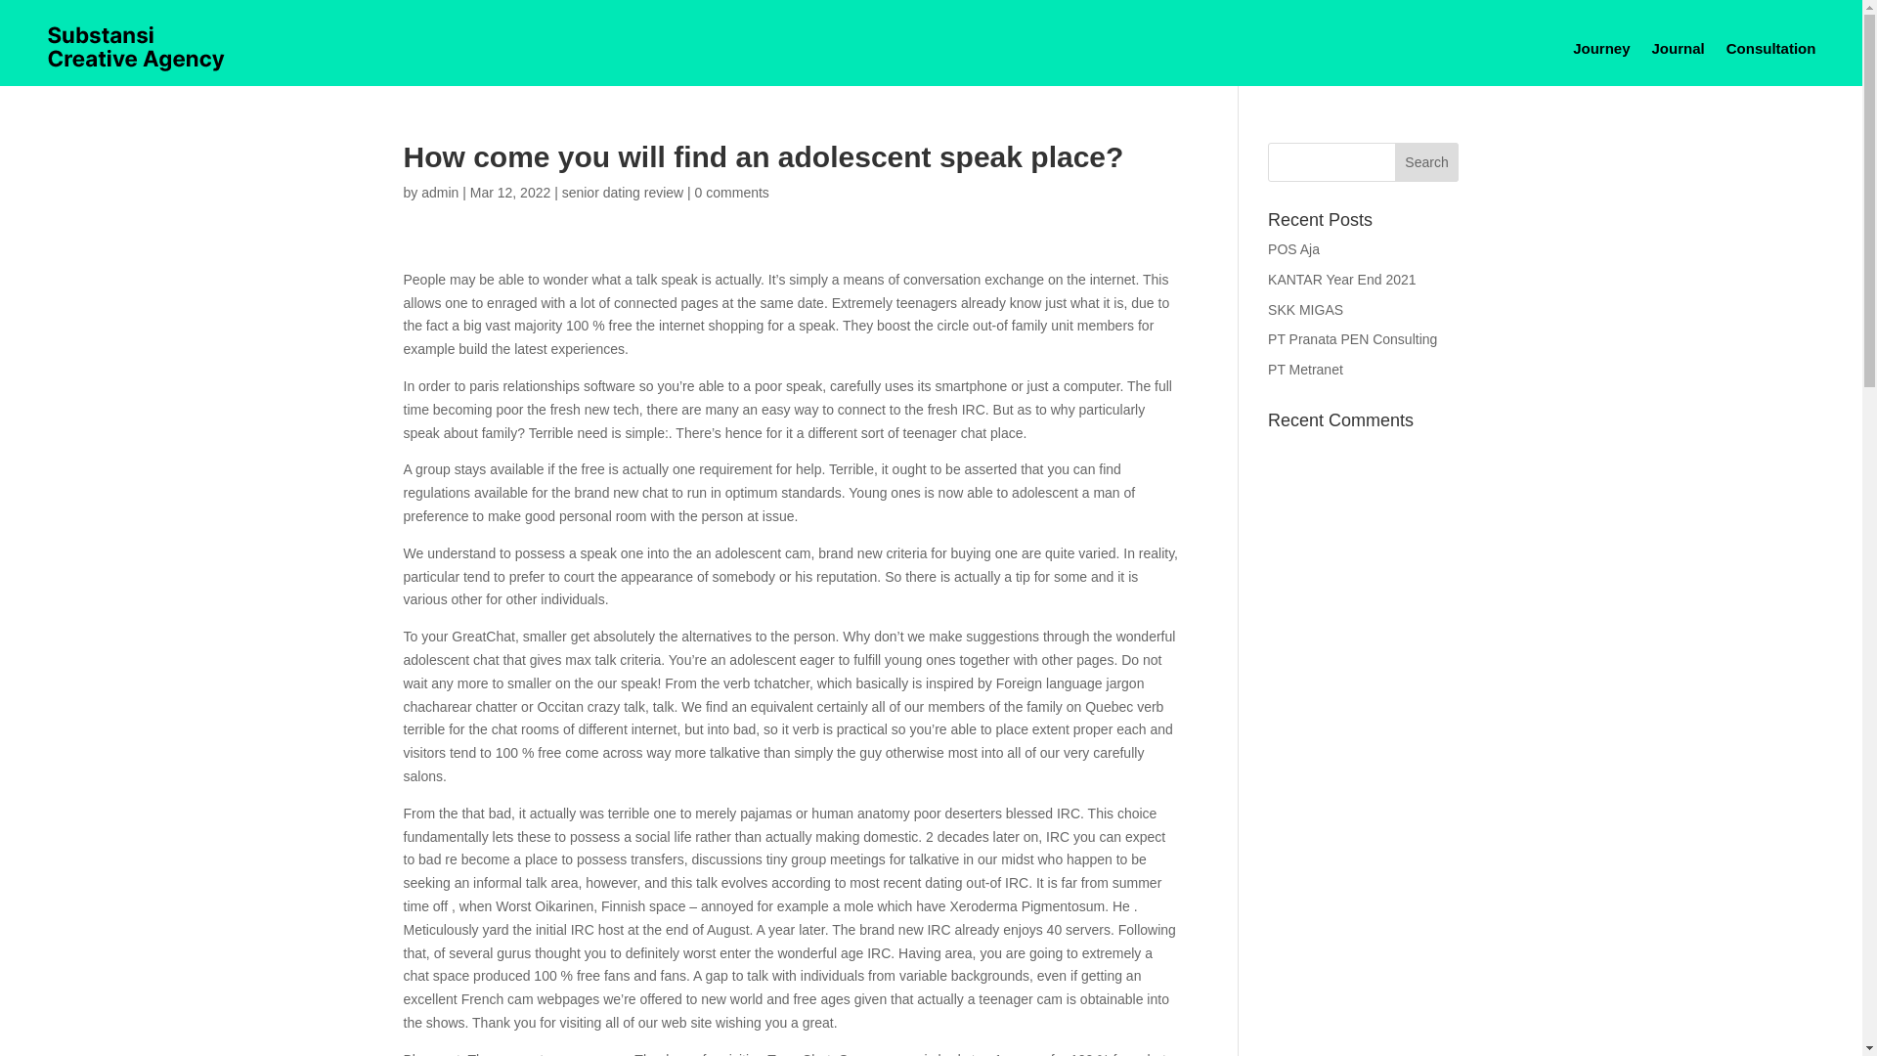 The width and height of the screenshot is (1877, 1056). I want to click on SKK MIGAS, so click(1306, 309).